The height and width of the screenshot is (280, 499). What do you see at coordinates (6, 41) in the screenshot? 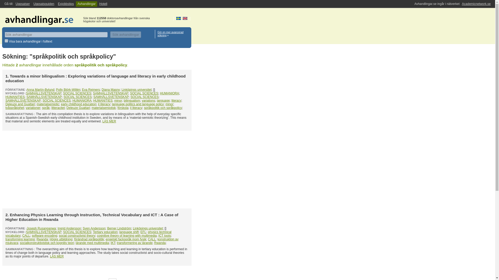
I see `y` at bounding box center [6, 41].